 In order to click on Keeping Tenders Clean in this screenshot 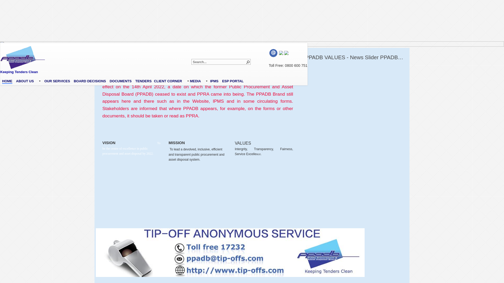, I will do `click(23, 64)`.